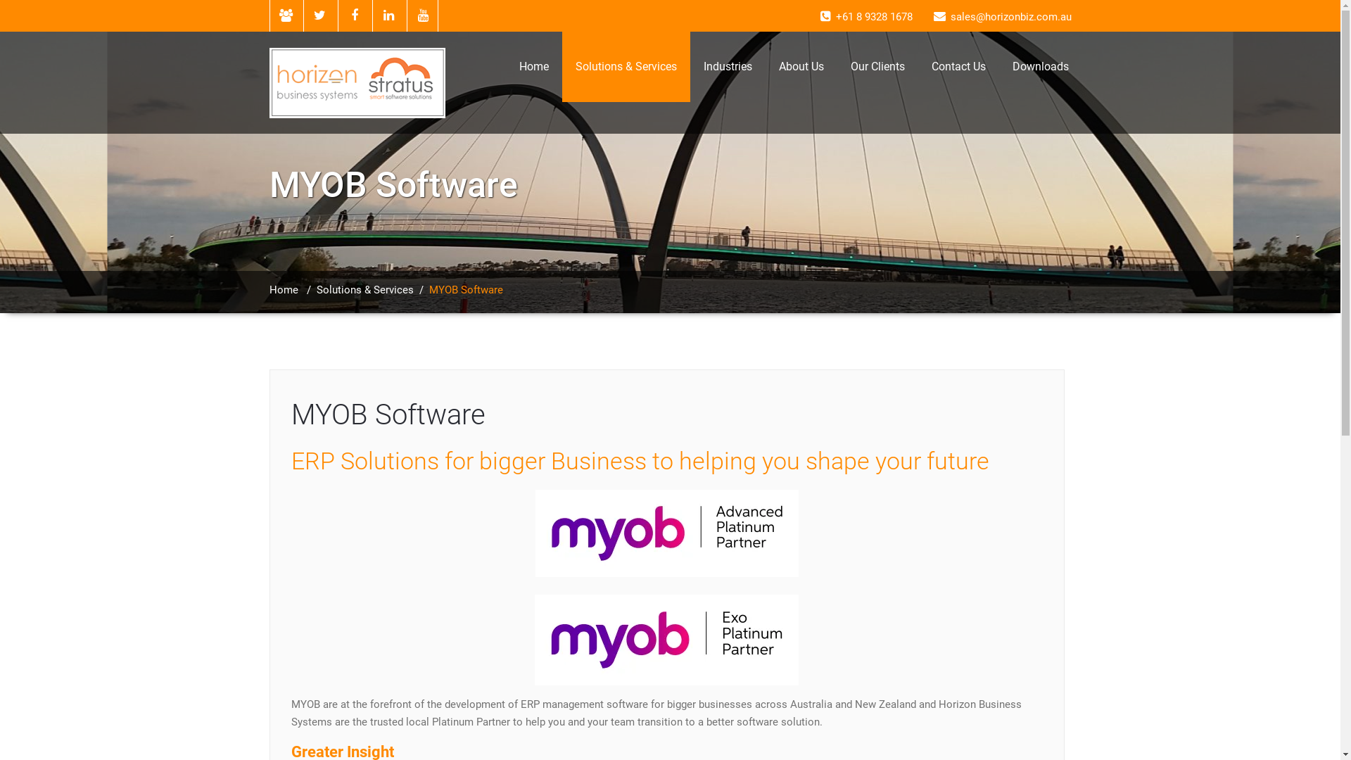  I want to click on MYOB Software, so click(388, 414).